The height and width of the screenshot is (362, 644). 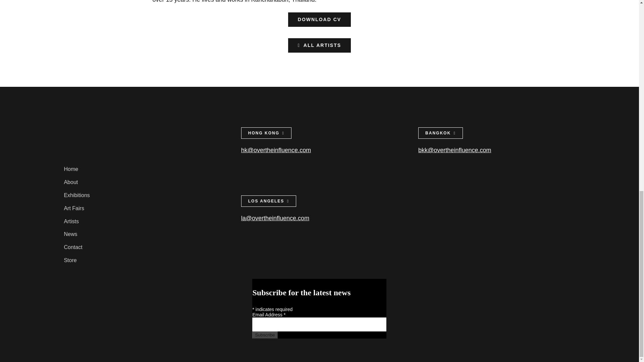 I want to click on LOS ANGELES, so click(x=268, y=201).